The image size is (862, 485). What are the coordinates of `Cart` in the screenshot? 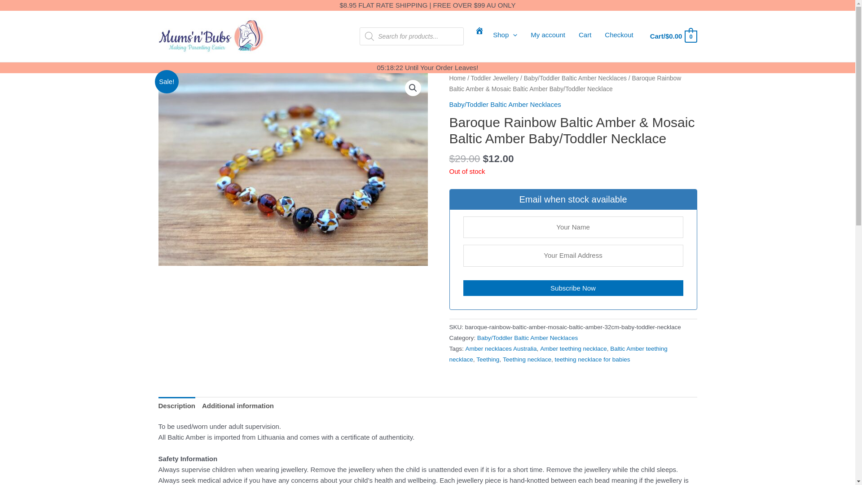 It's located at (585, 35).